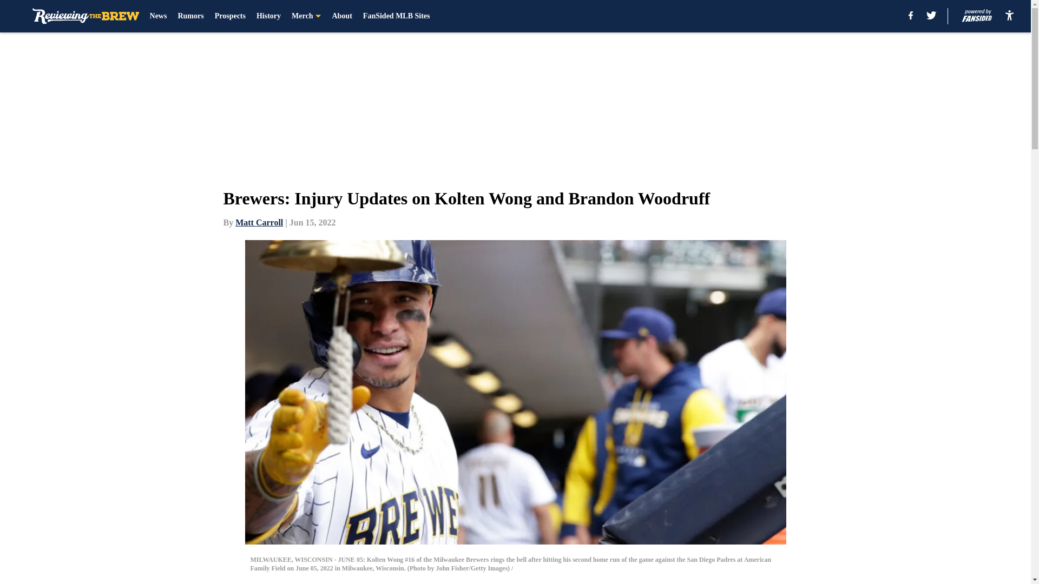 Image resolution: width=1039 pixels, height=584 pixels. What do you see at coordinates (341, 16) in the screenshot?
I see `About` at bounding box center [341, 16].